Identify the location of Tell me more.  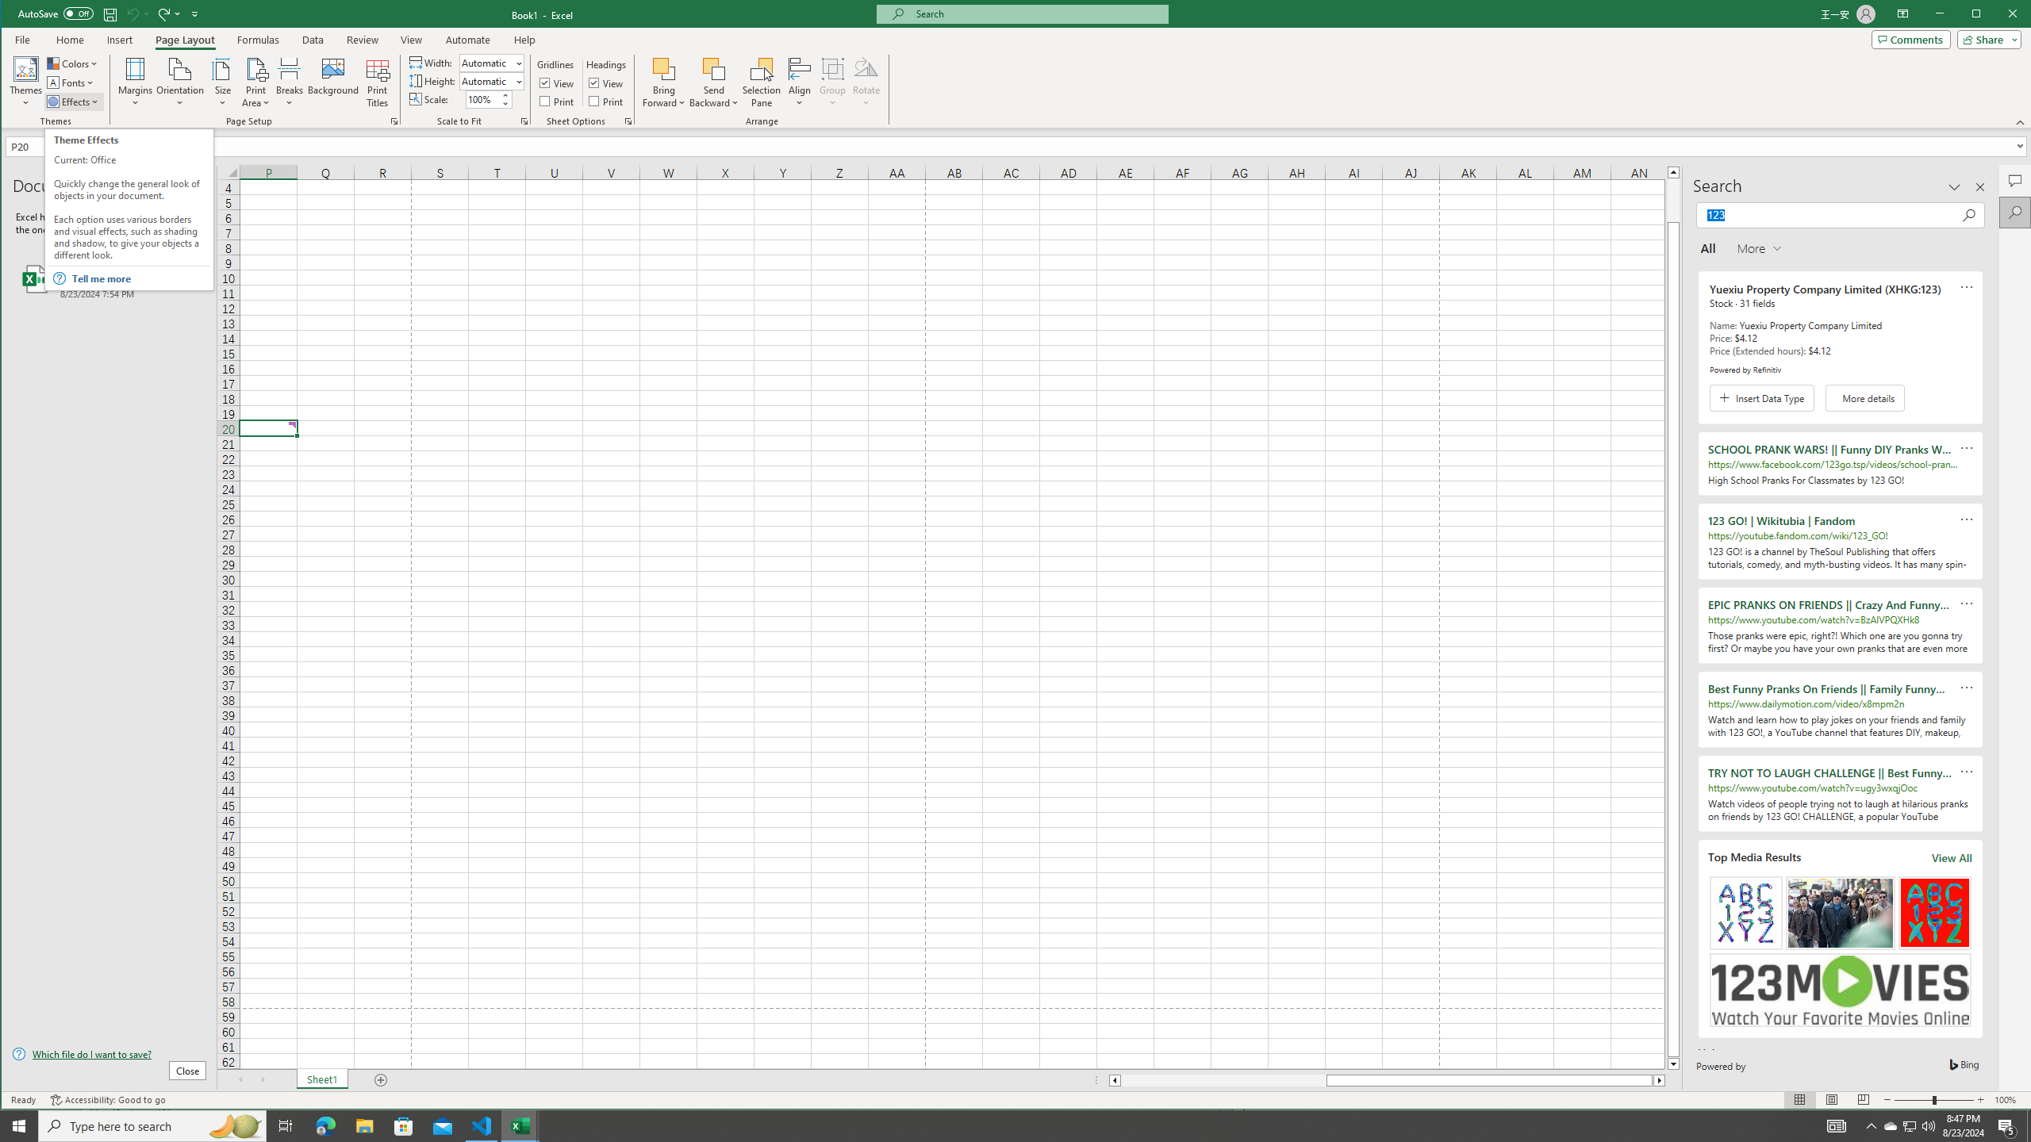
(404, 1126).